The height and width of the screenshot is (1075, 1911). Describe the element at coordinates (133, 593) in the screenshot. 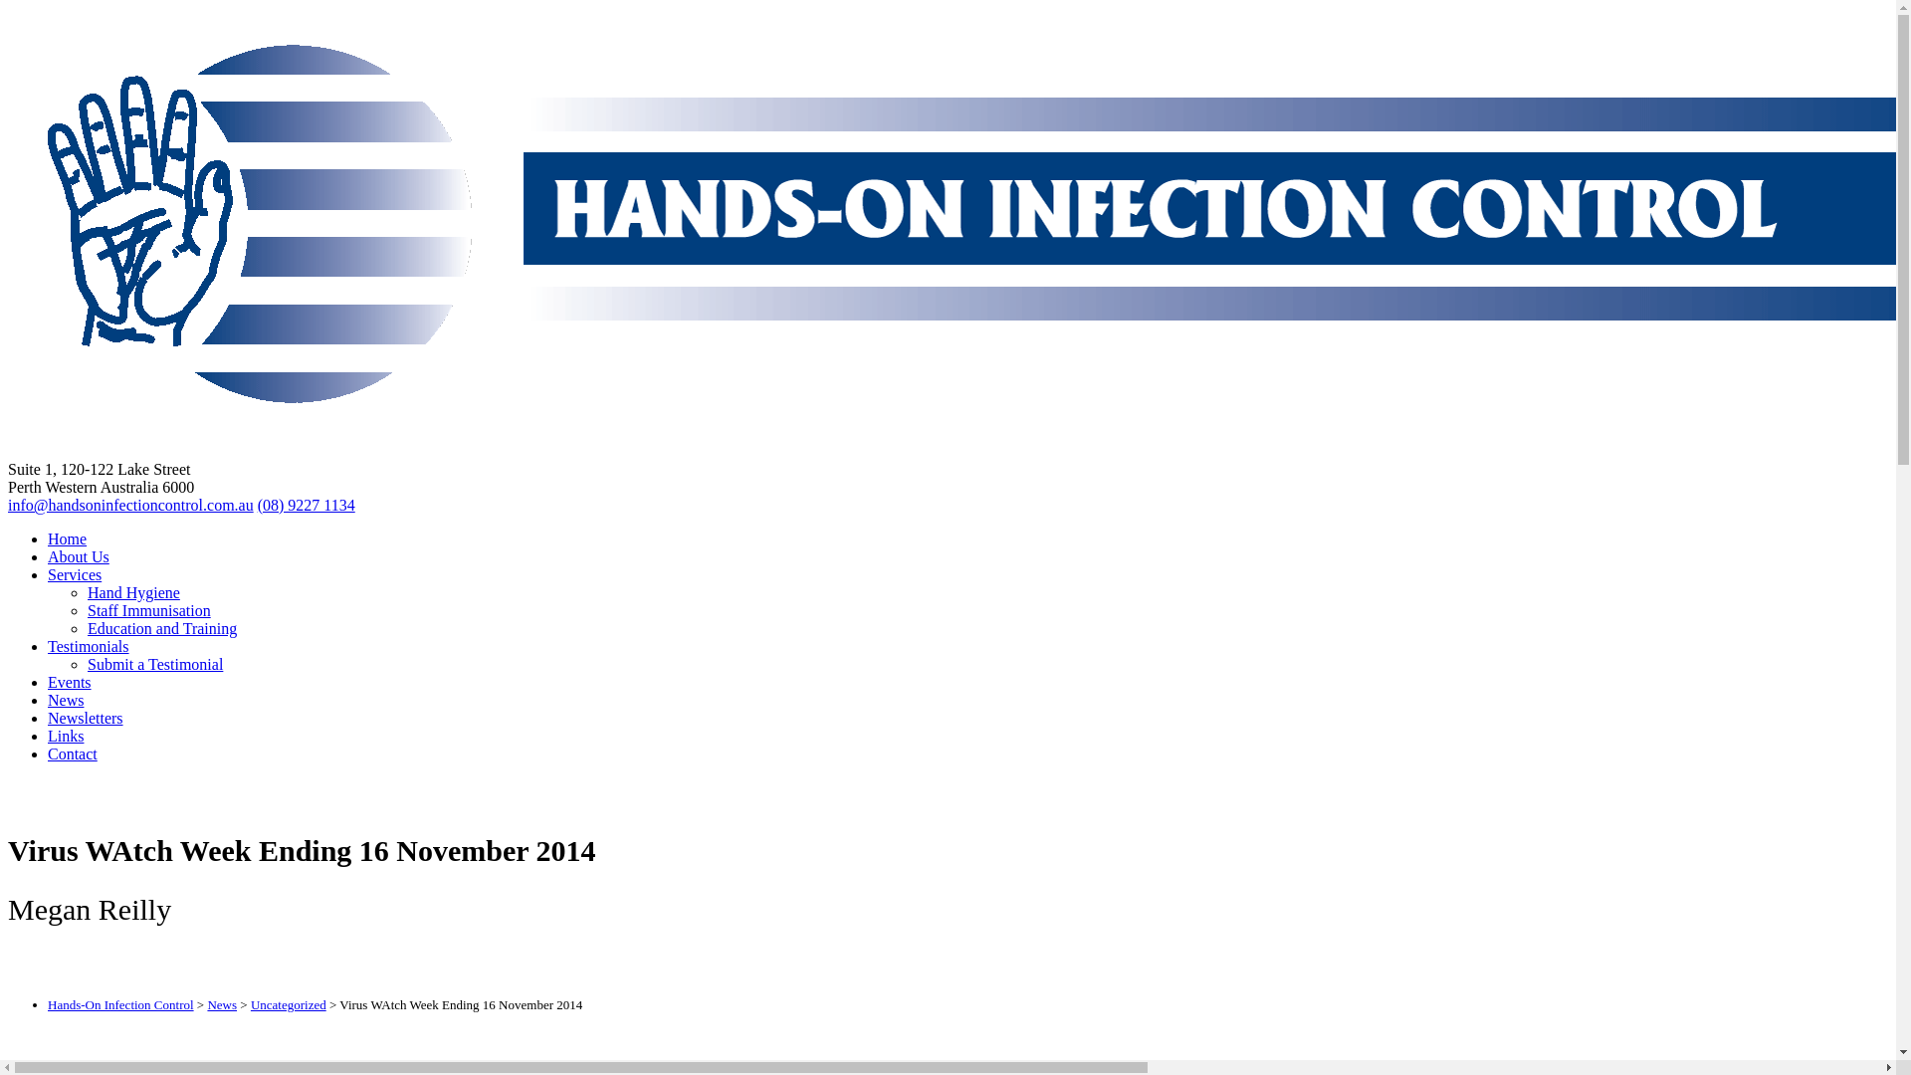

I see `Hand Hygiene` at that location.